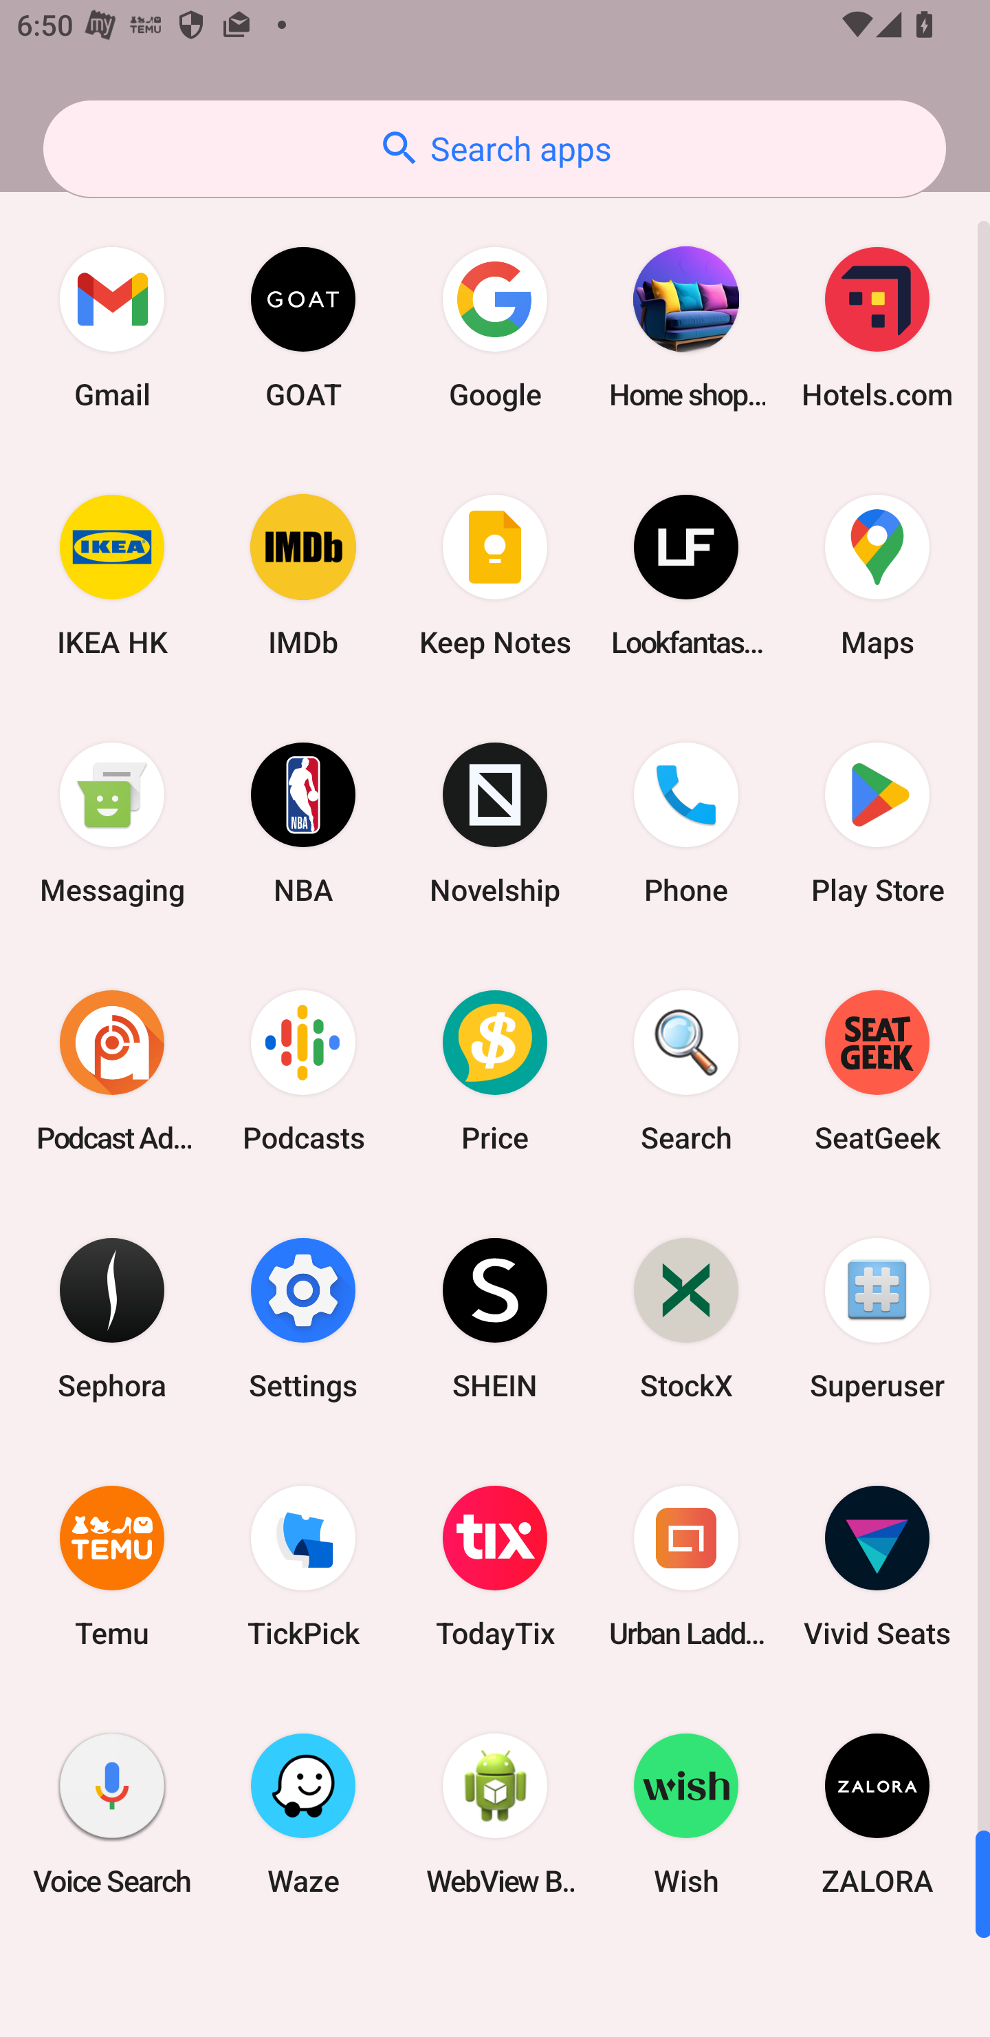  Describe the element at coordinates (495, 575) in the screenshot. I see `Keep Notes` at that location.